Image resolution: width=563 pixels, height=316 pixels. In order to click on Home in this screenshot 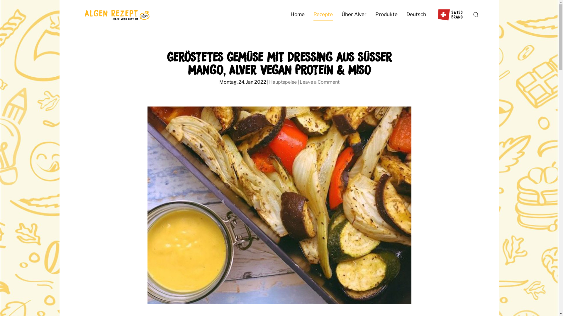, I will do `click(298, 15)`.